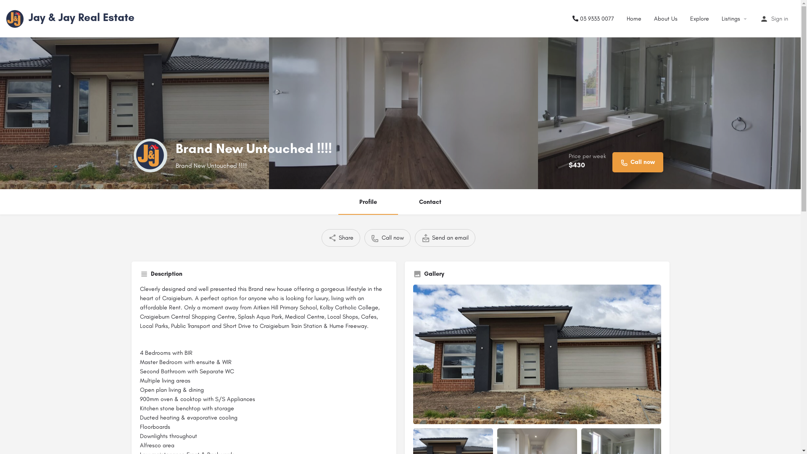 This screenshot has width=807, height=454. What do you see at coordinates (368, 202) in the screenshot?
I see `Profile` at bounding box center [368, 202].